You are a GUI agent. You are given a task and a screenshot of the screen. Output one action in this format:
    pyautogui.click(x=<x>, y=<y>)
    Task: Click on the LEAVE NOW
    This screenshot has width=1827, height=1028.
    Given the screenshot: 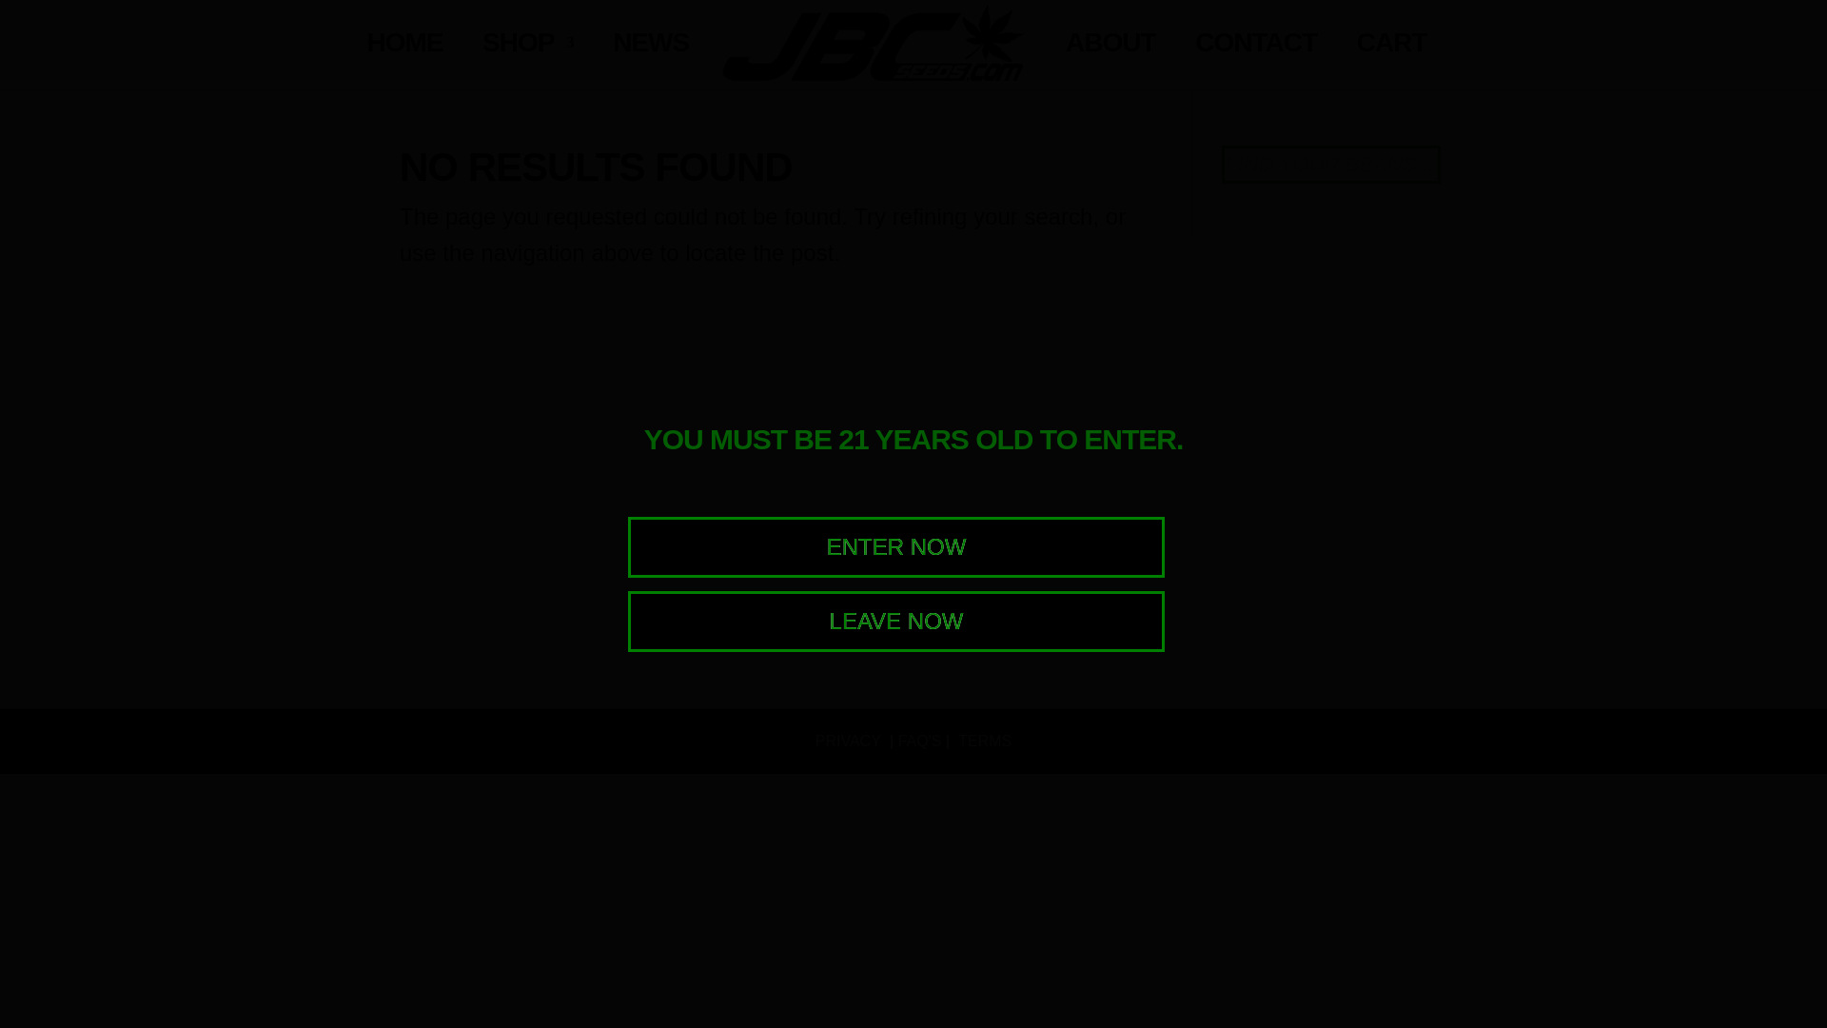 What is the action you would take?
    pyautogui.click(x=896, y=621)
    